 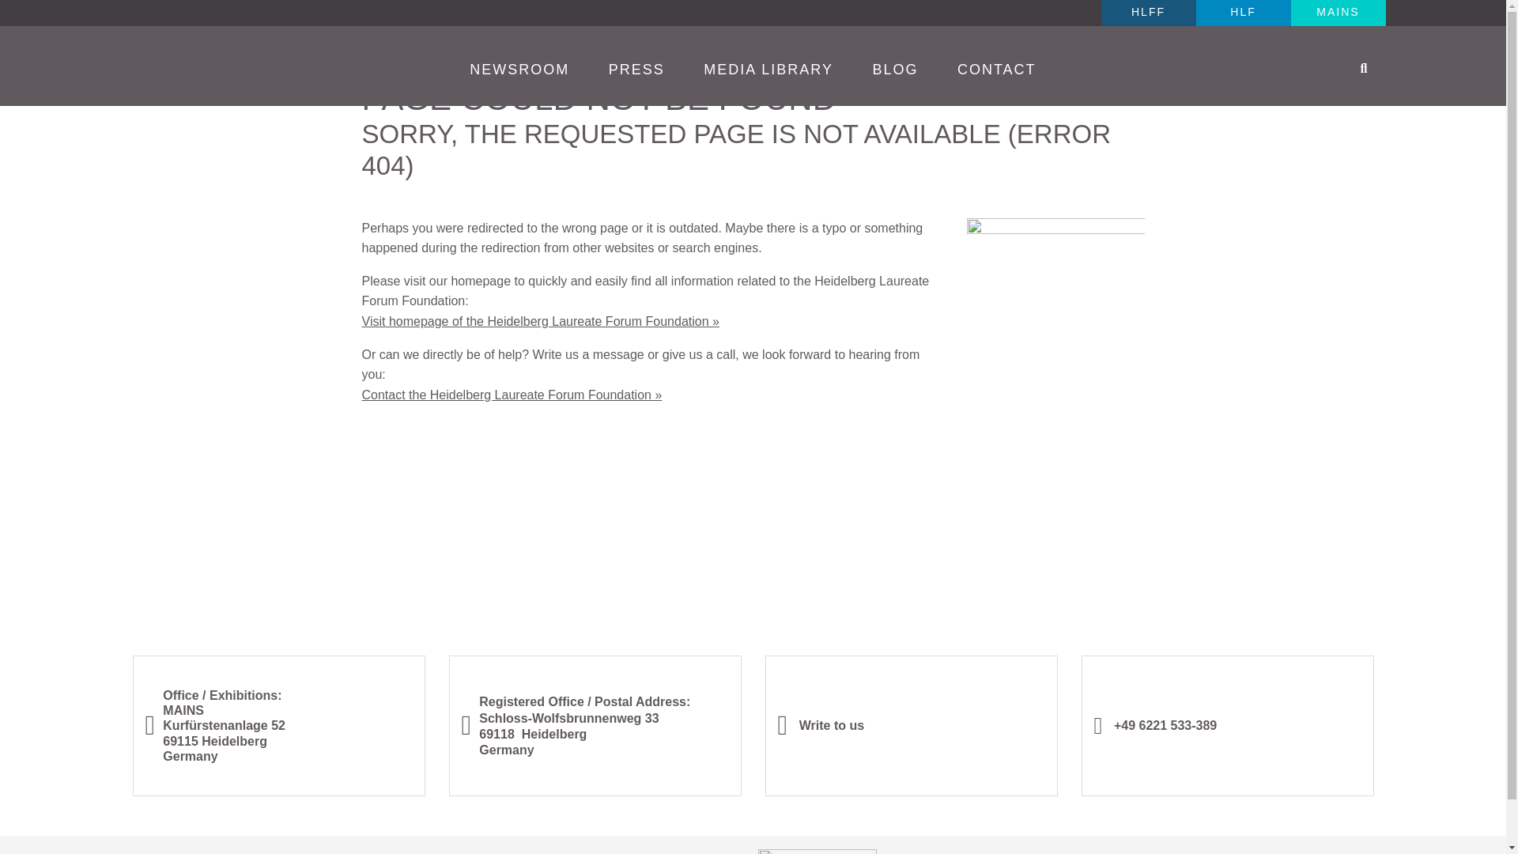 I want to click on MEDIA LIBRARY, so click(x=768, y=70).